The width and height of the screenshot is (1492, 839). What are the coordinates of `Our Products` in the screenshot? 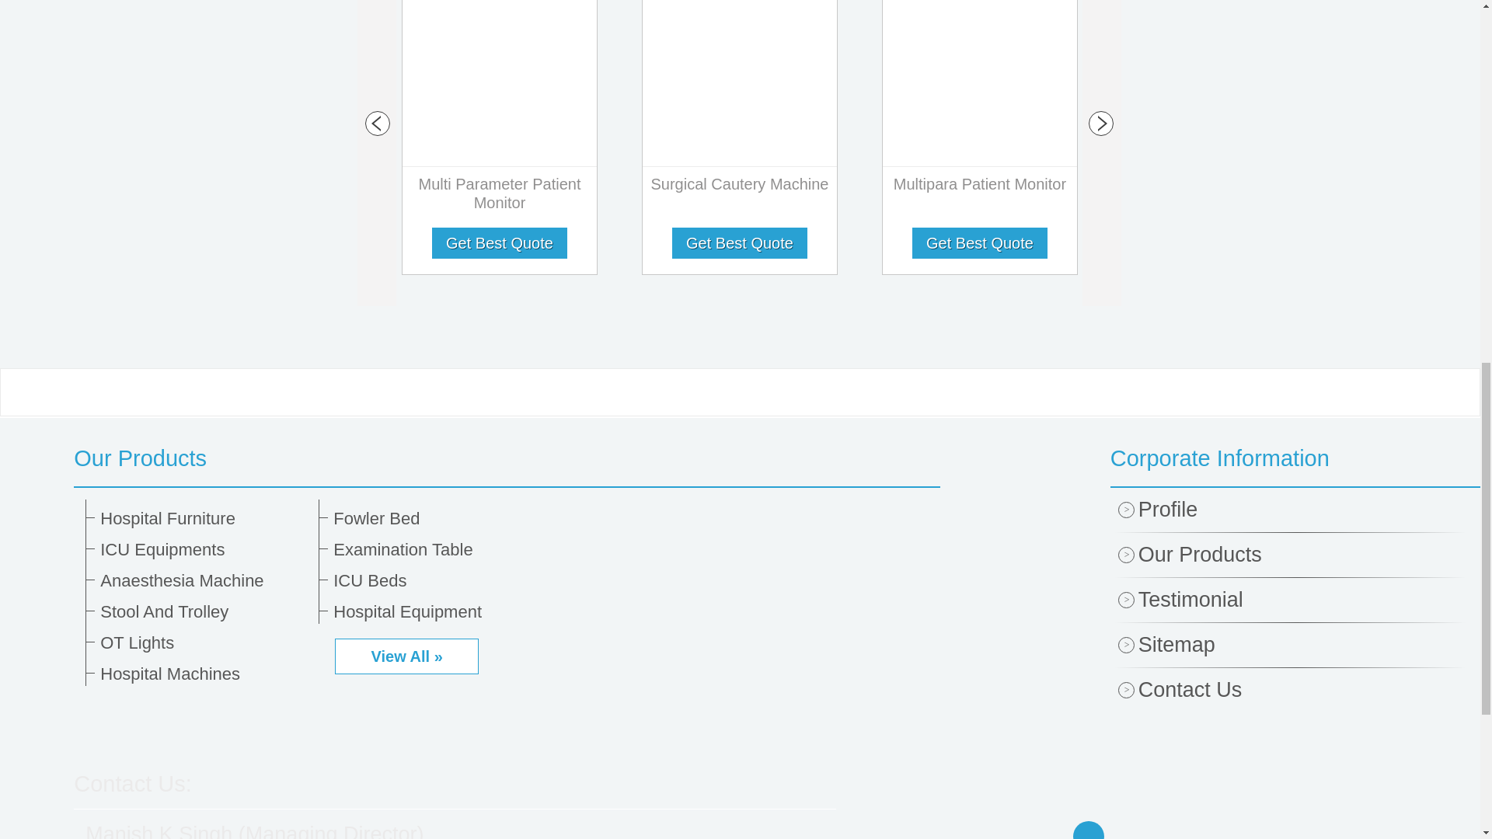 It's located at (507, 458).